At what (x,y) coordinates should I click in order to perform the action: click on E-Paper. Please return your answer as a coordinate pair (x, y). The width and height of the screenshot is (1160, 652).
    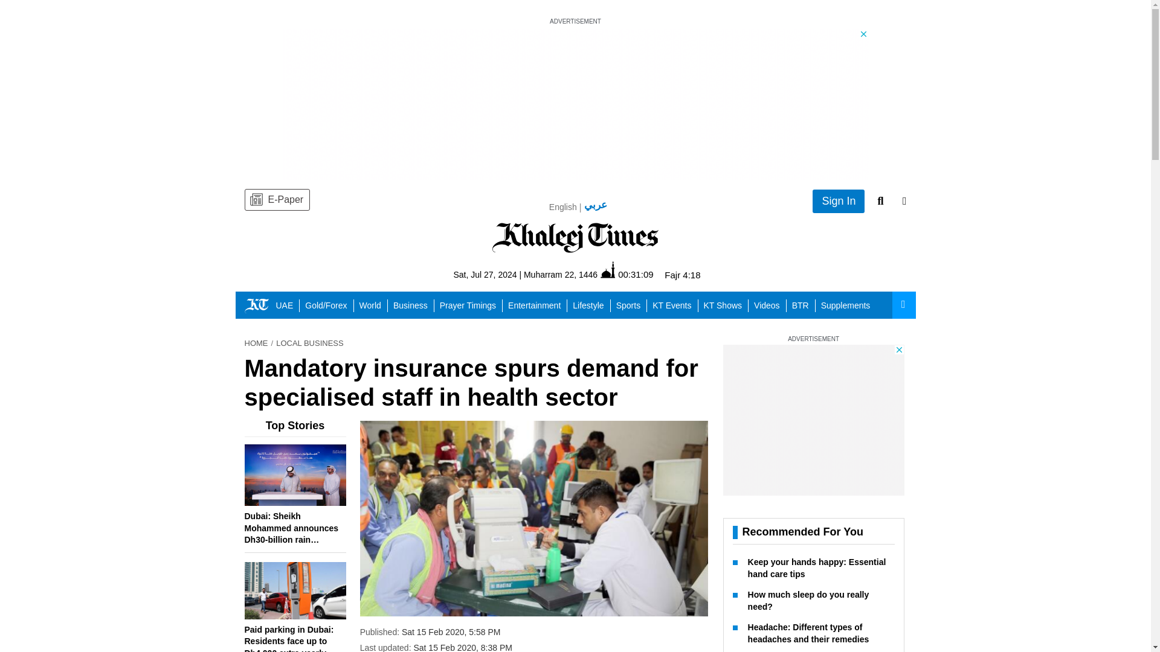
    Looking at the image, I should click on (277, 199).